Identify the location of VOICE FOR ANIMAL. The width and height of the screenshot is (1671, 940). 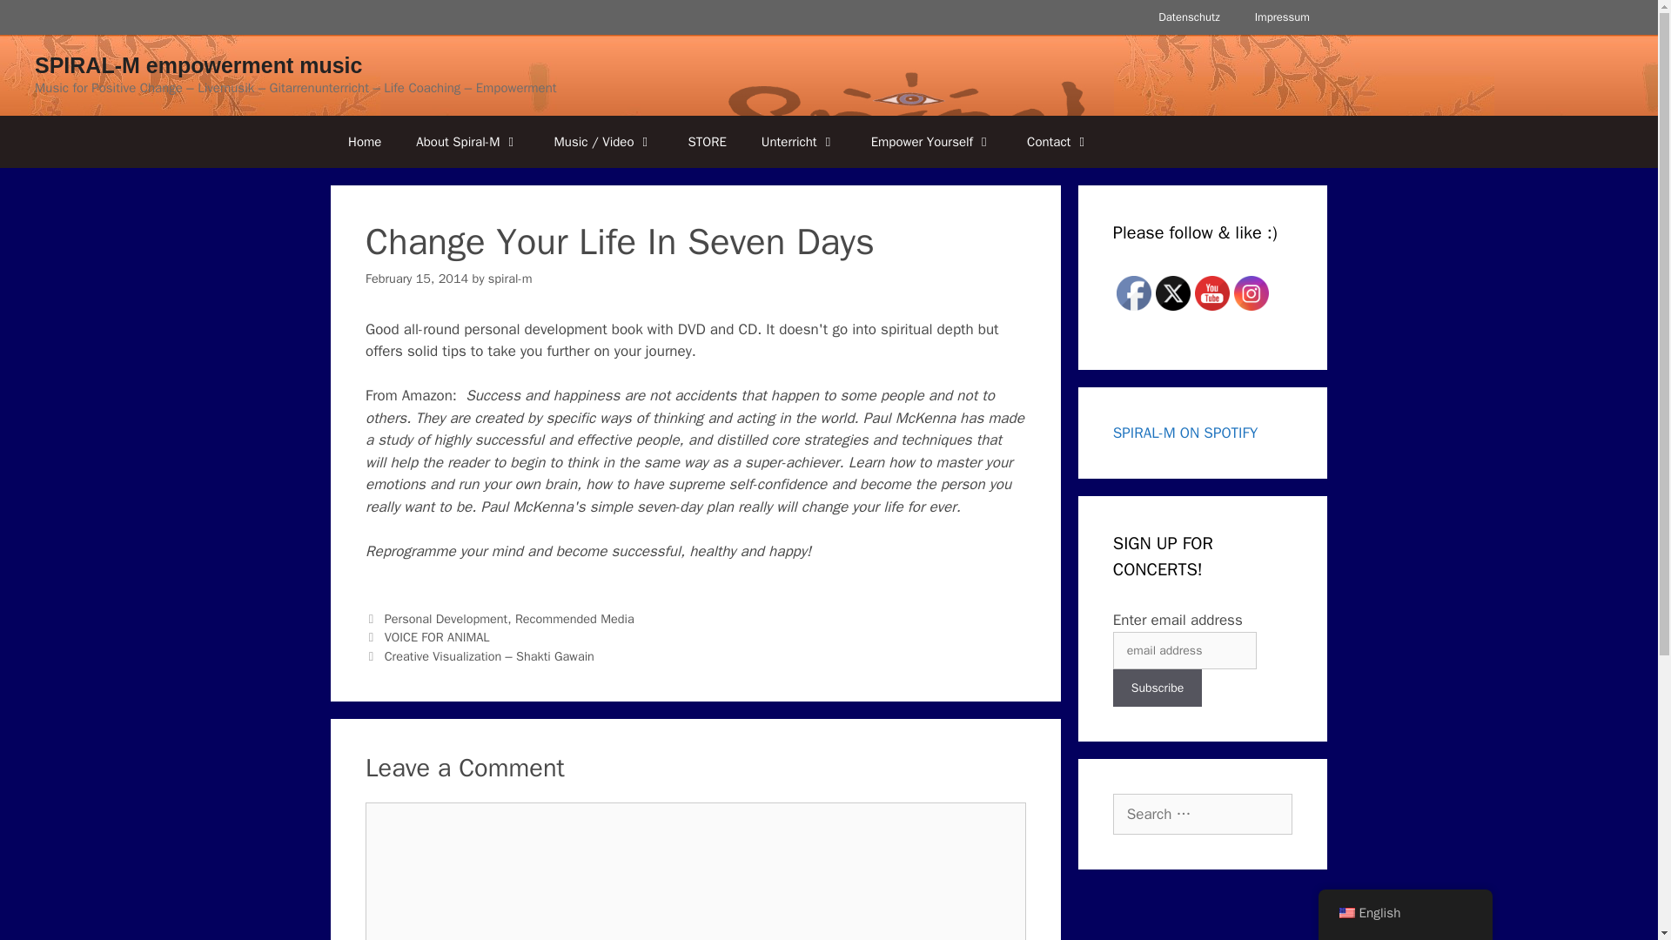
(437, 636).